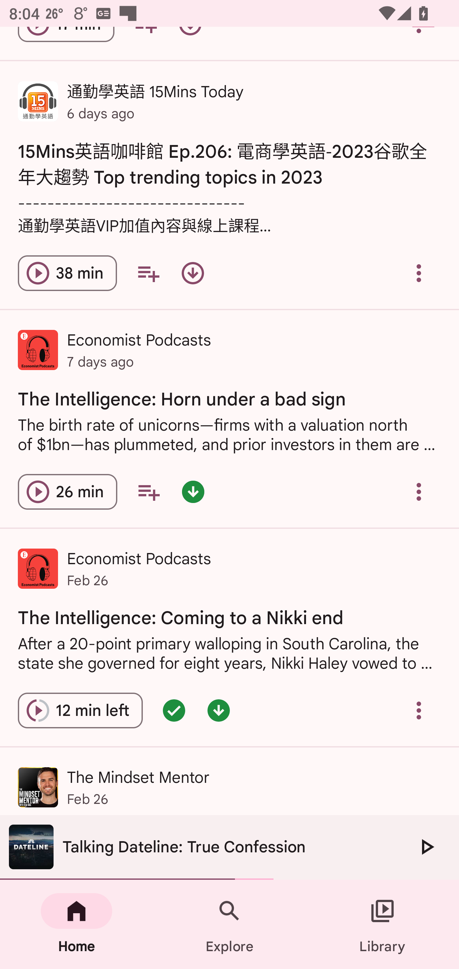 The height and width of the screenshot is (969, 459). What do you see at coordinates (149, 492) in the screenshot?
I see `Add to your queue` at bounding box center [149, 492].